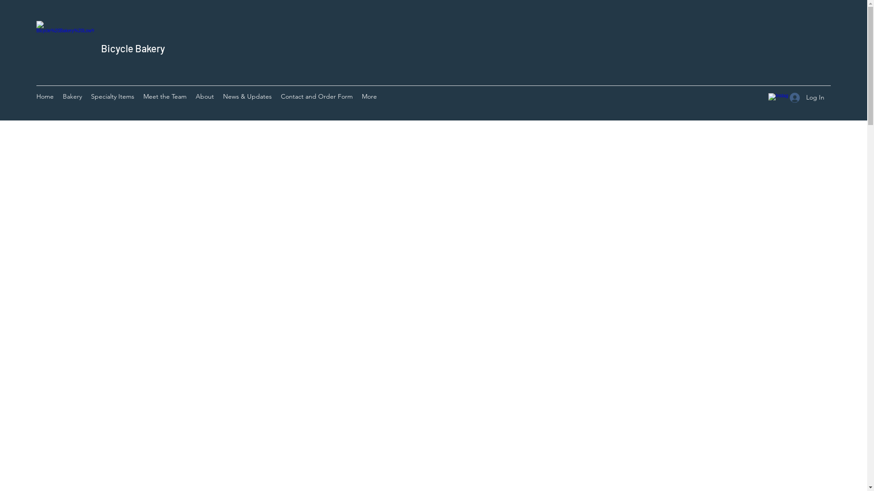 The width and height of the screenshot is (874, 491). I want to click on Home, so click(45, 98).